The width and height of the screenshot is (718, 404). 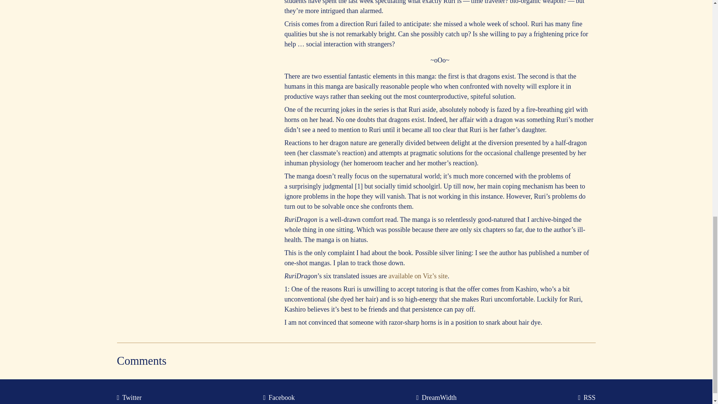 I want to click on DreamWidth, so click(x=438, y=398).